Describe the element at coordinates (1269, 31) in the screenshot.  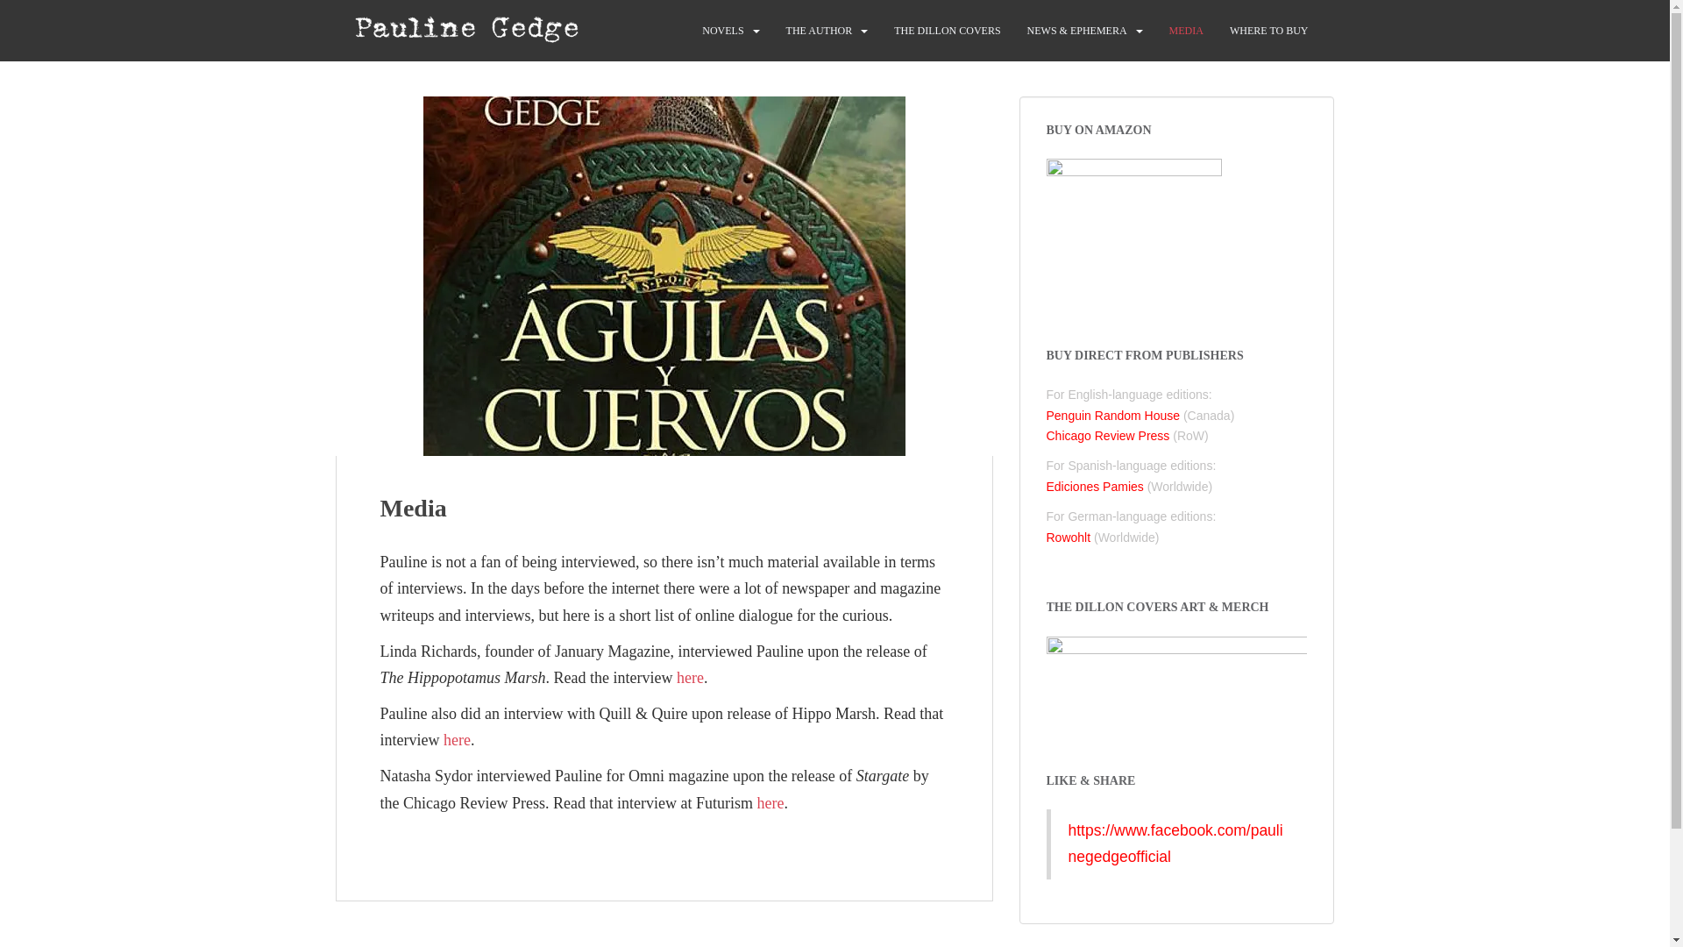
I see `WHERE TO BUY` at that location.